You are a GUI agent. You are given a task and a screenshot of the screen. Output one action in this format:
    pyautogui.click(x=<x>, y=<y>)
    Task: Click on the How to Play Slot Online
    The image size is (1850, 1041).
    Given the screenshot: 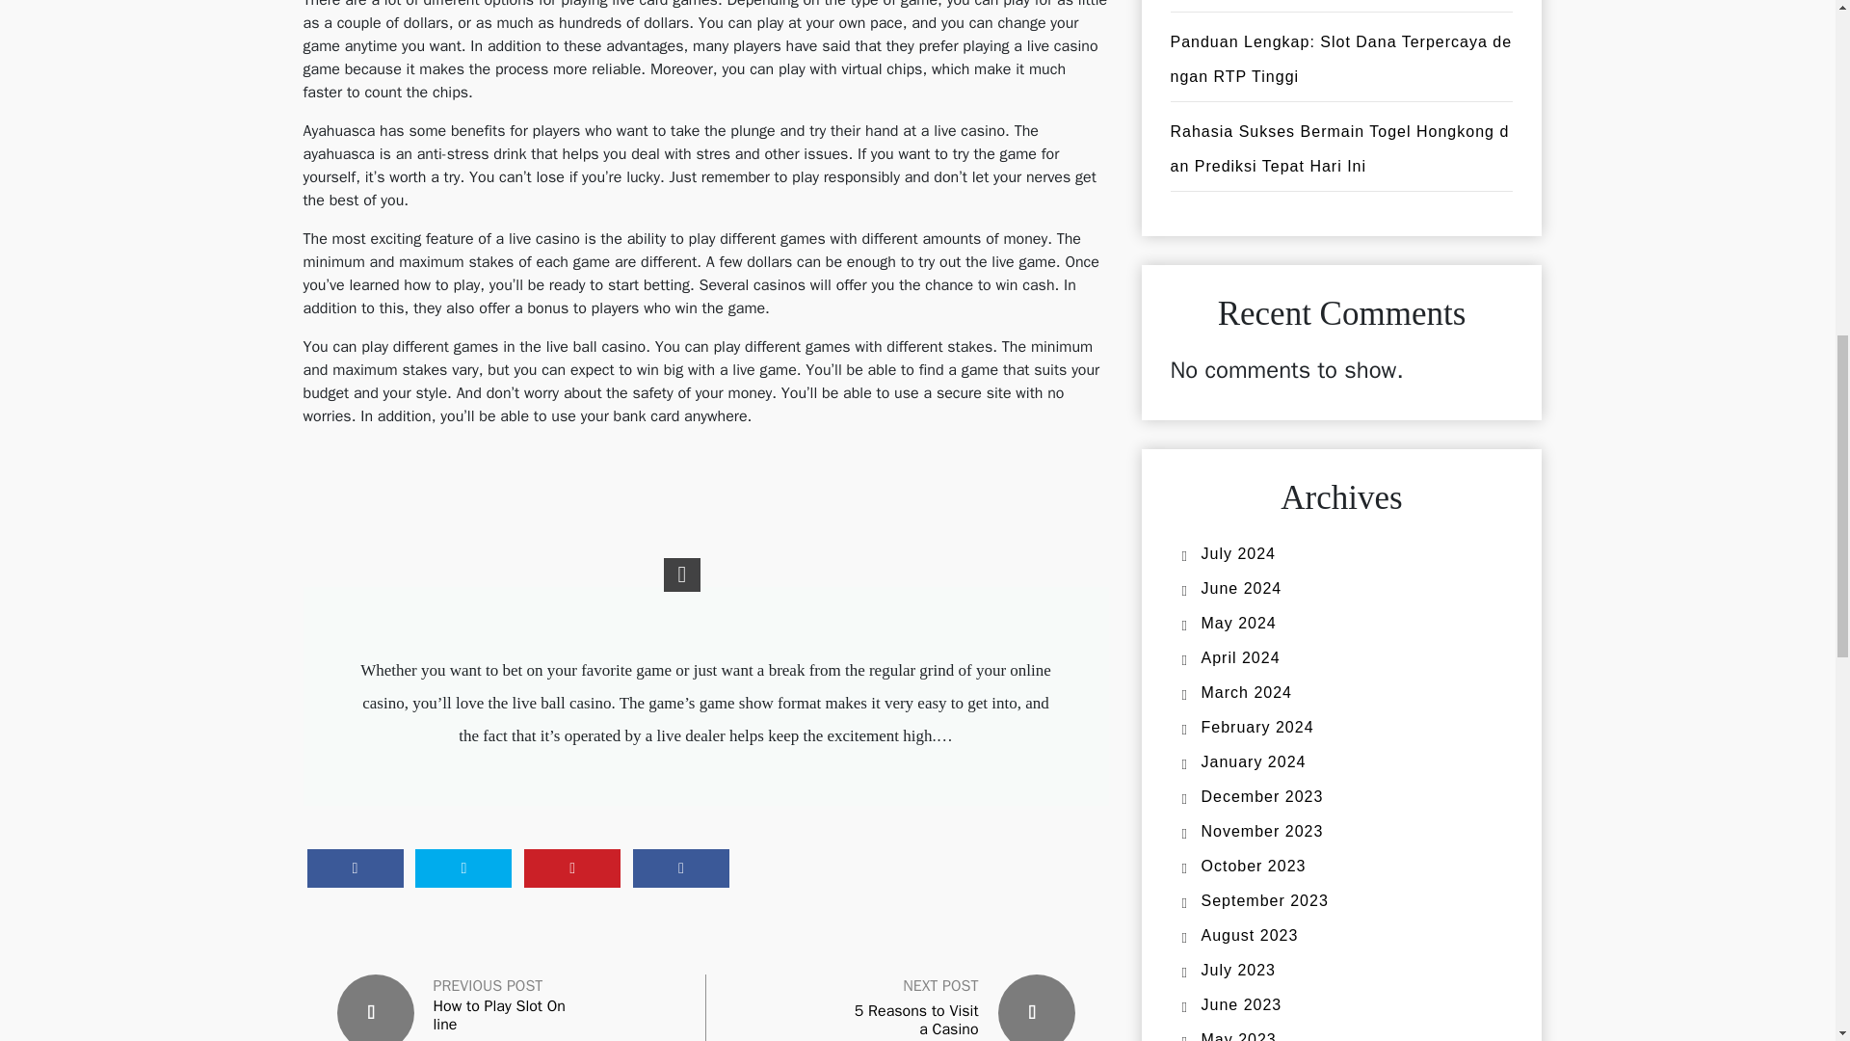 What is the action you would take?
    pyautogui.click(x=500, y=1016)
    